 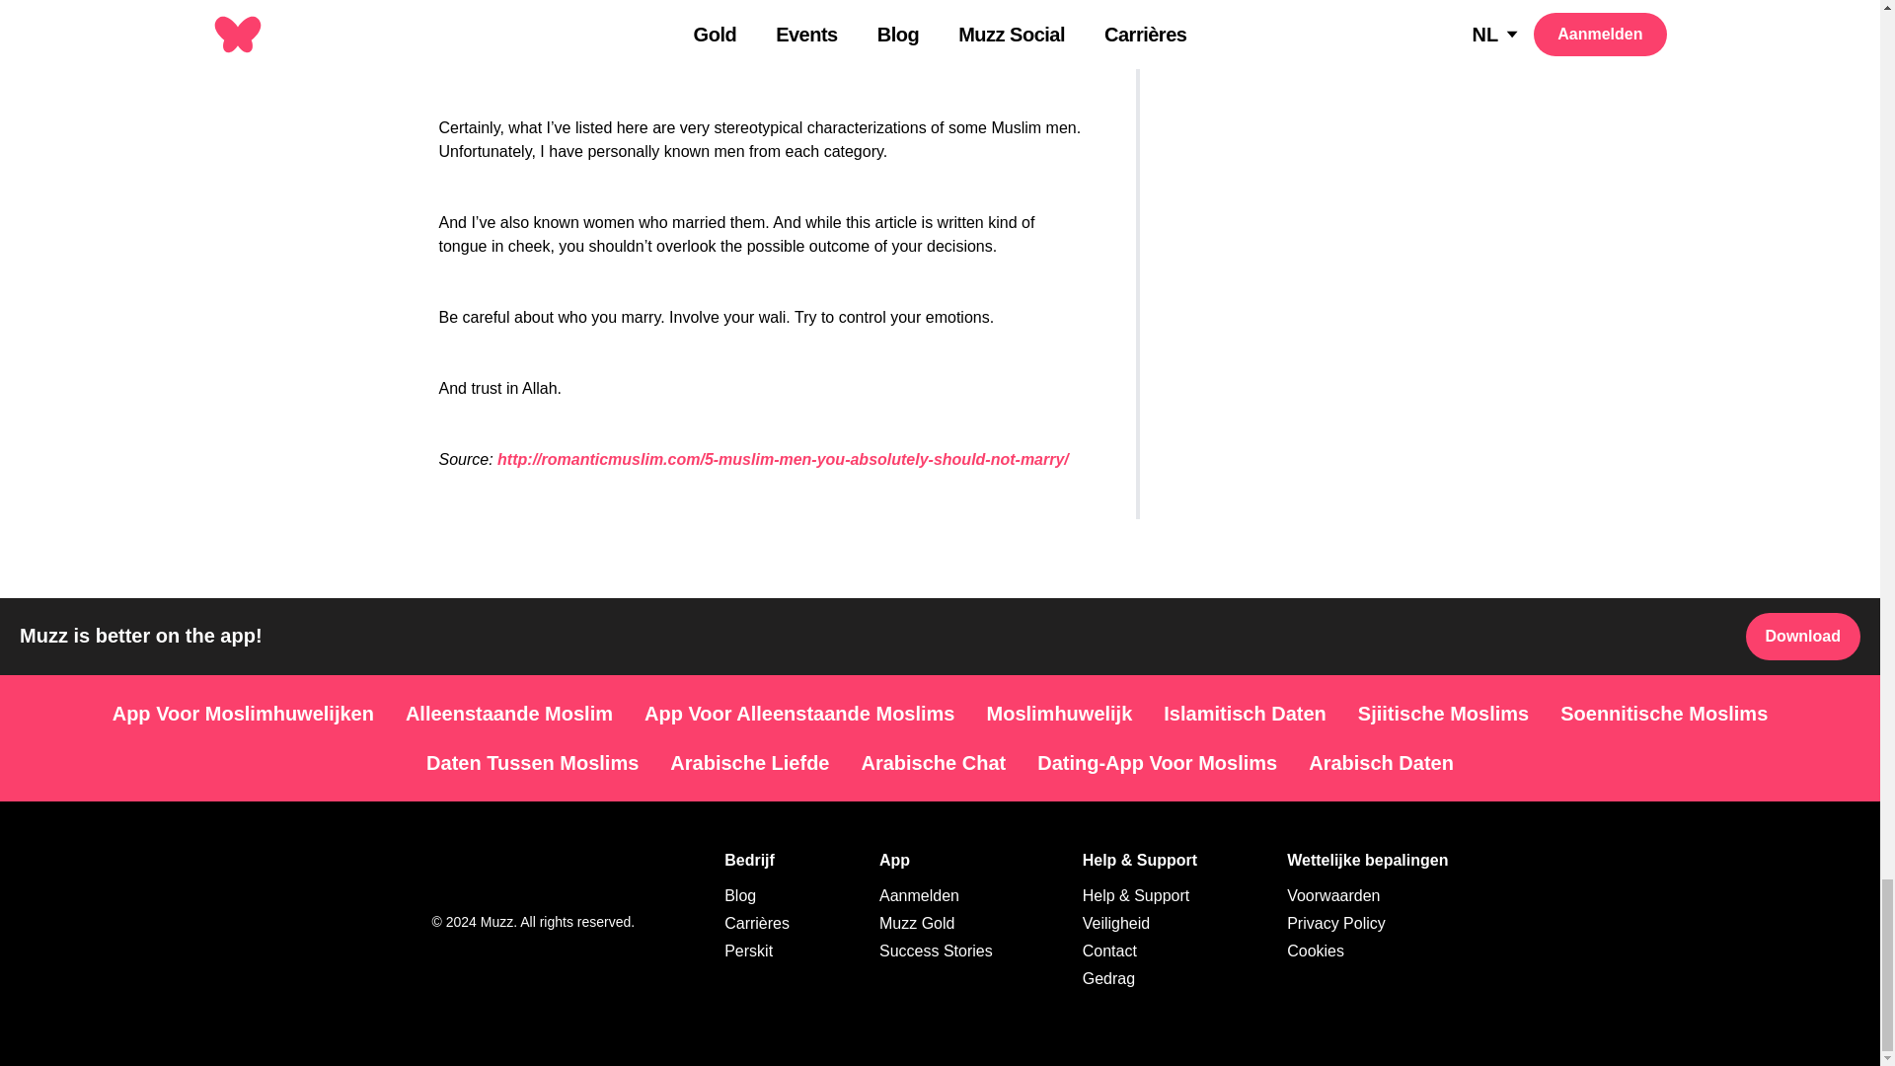 What do you see at coordinates (243, 713) in the screenshot?
I see `App Voor Moslimhuwelijken` at bounding box center [243, 713].